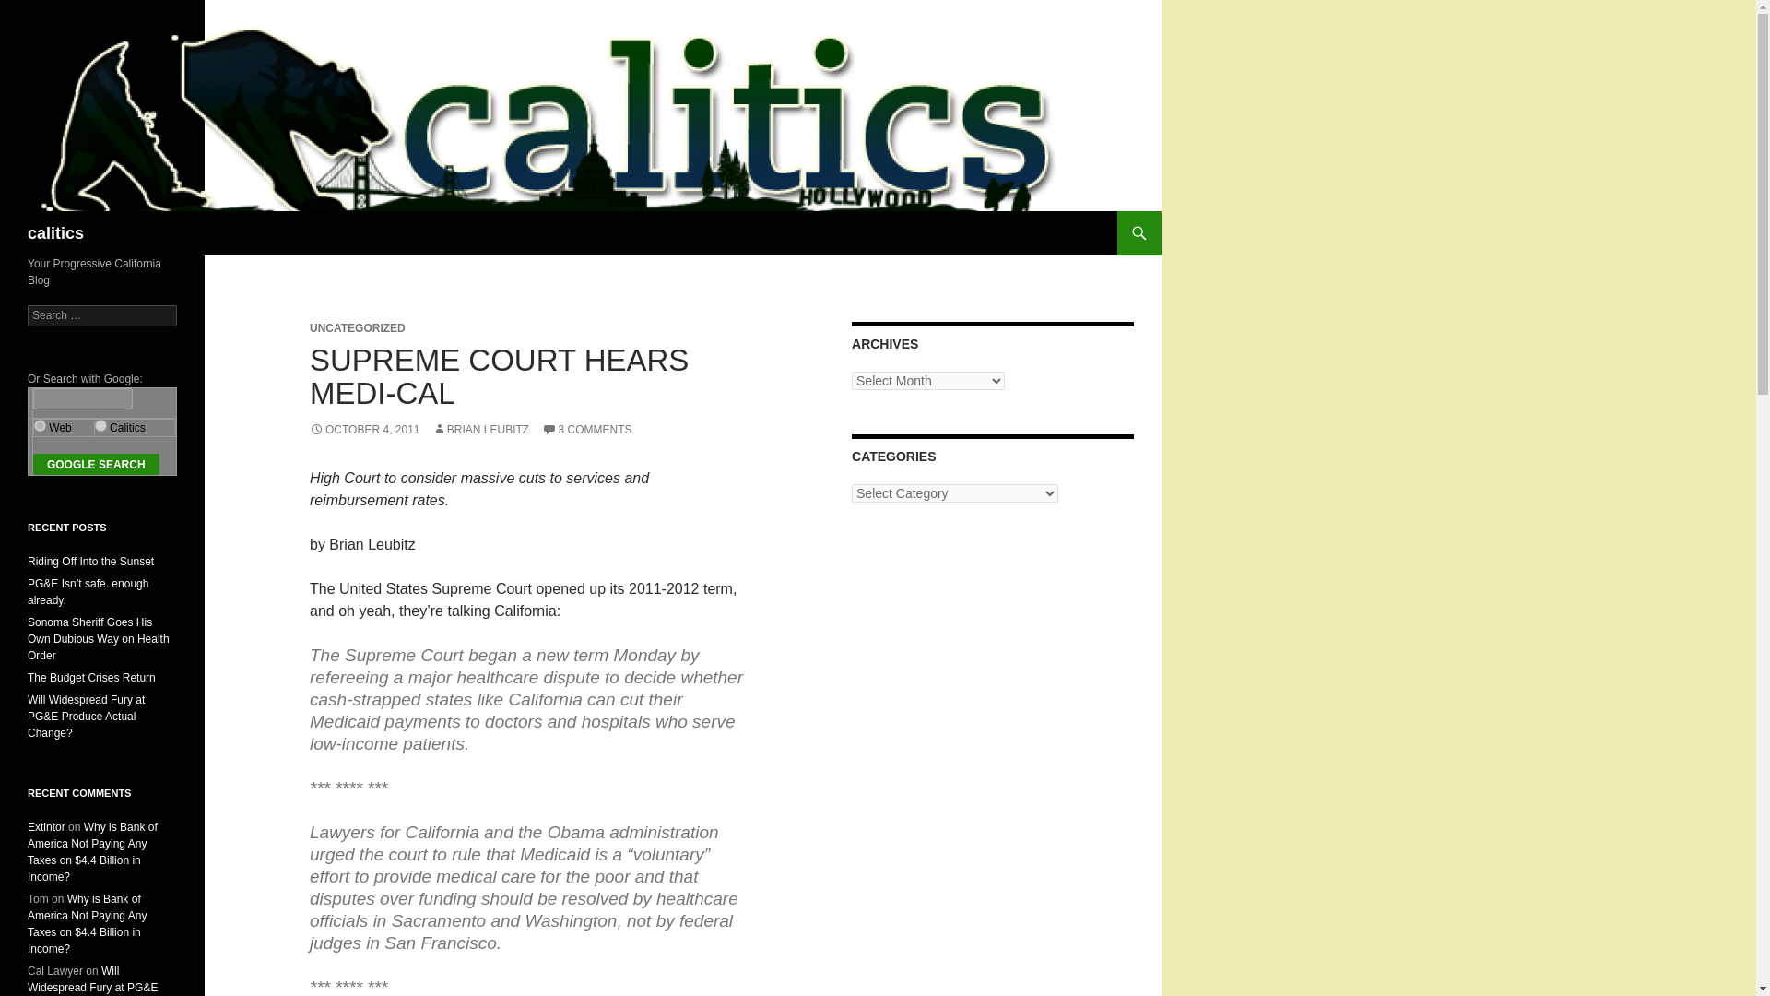  I want to click on calitics, so click(55, 232).